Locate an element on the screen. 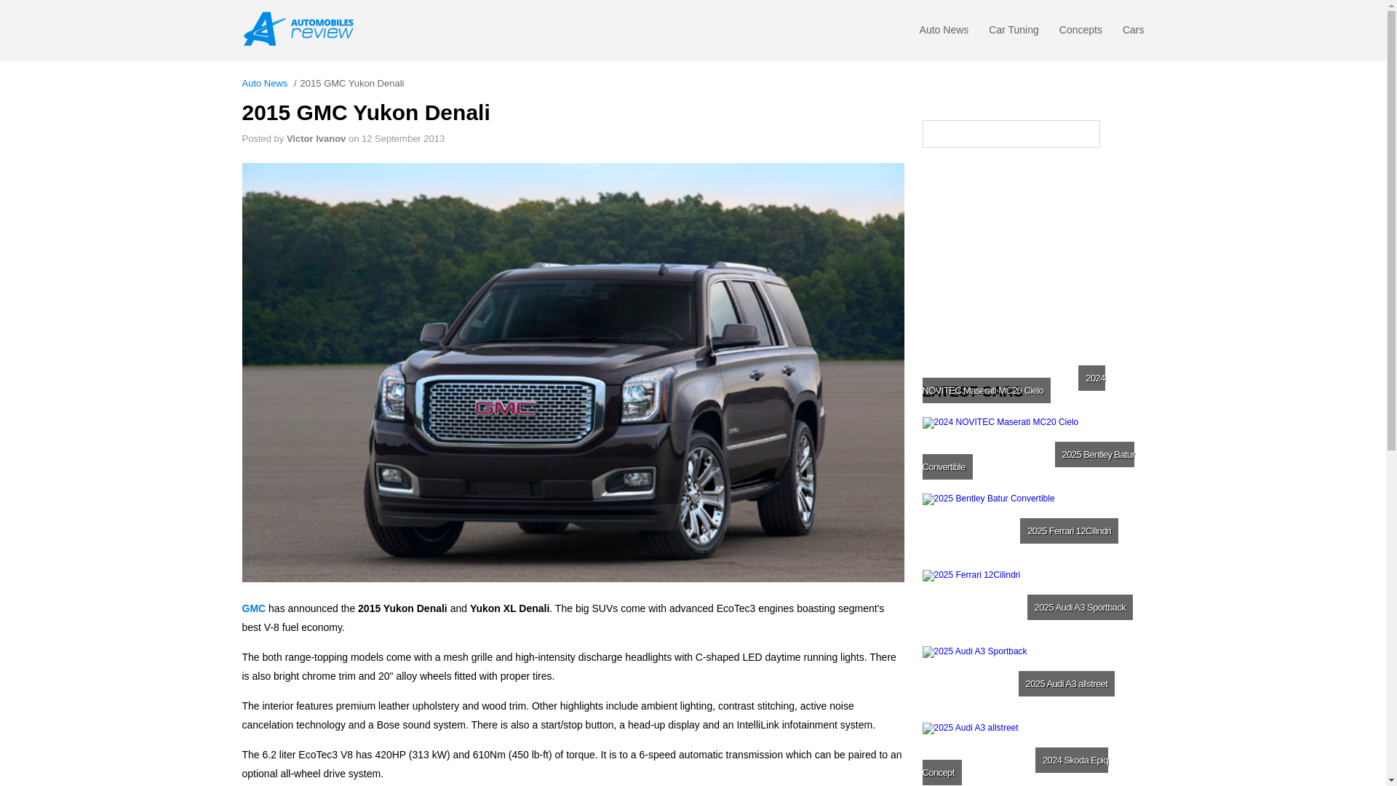 This screenshot has height=786, width=1397. LATEST CARS is located at coordinates (1033, 392).